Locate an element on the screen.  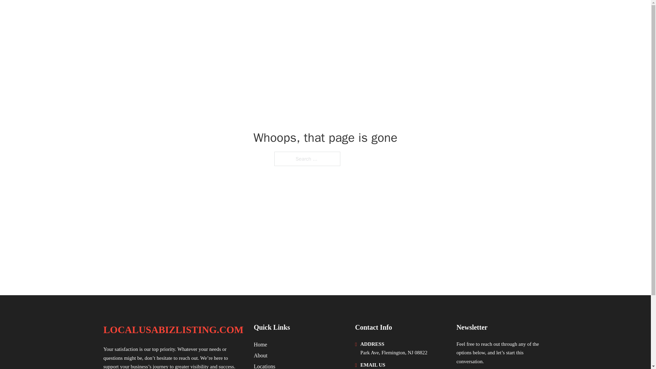
HOME is located at coordinates (462, 14).